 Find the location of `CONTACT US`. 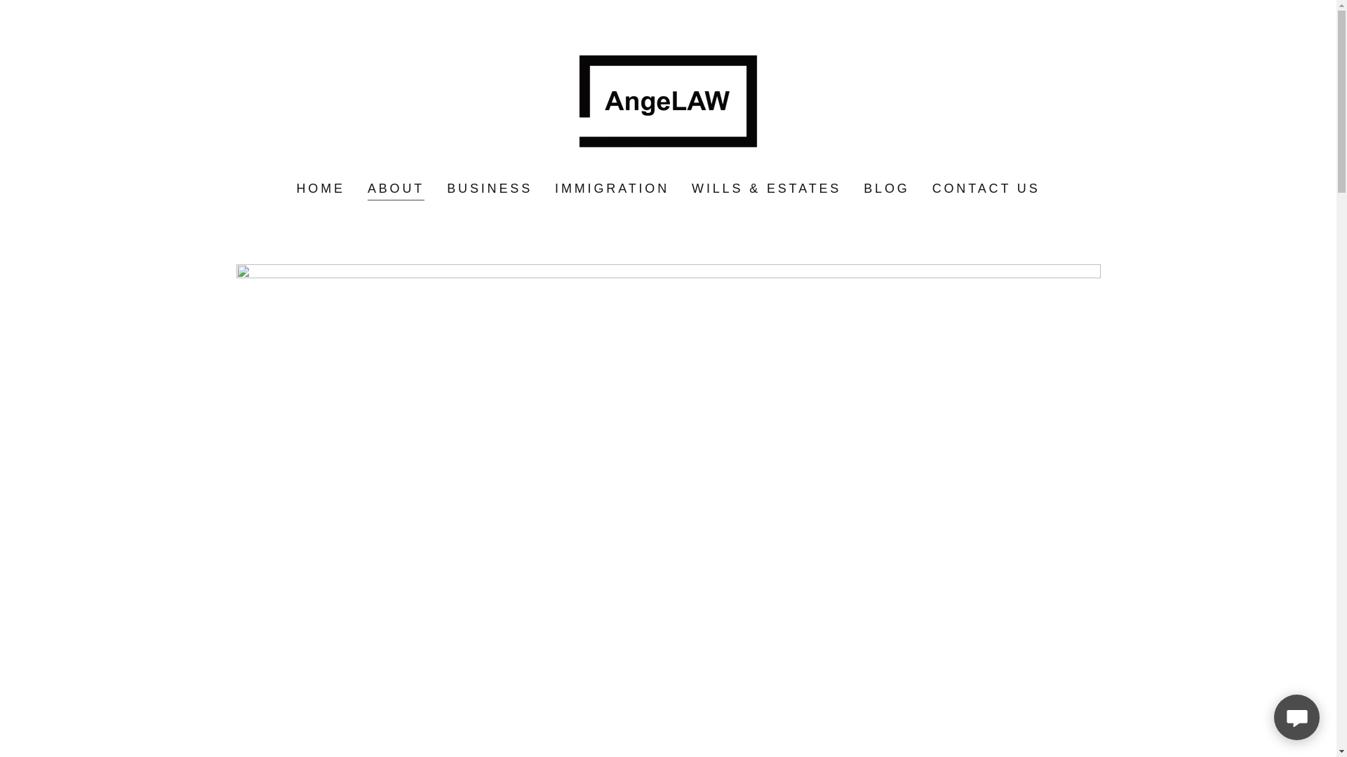

CONTACT US is located at coordinates (986, 189).